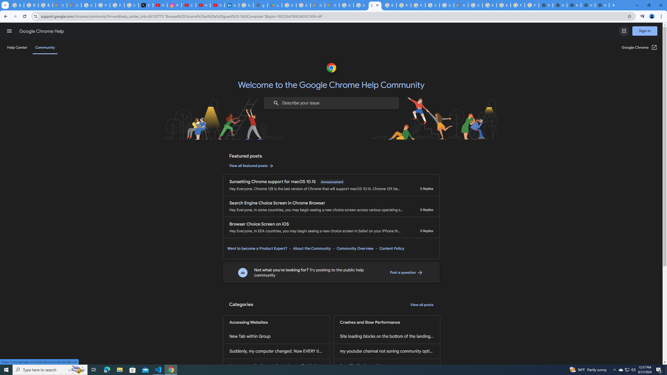  I want to click on Google Cloud Platform, so click(347, 5).